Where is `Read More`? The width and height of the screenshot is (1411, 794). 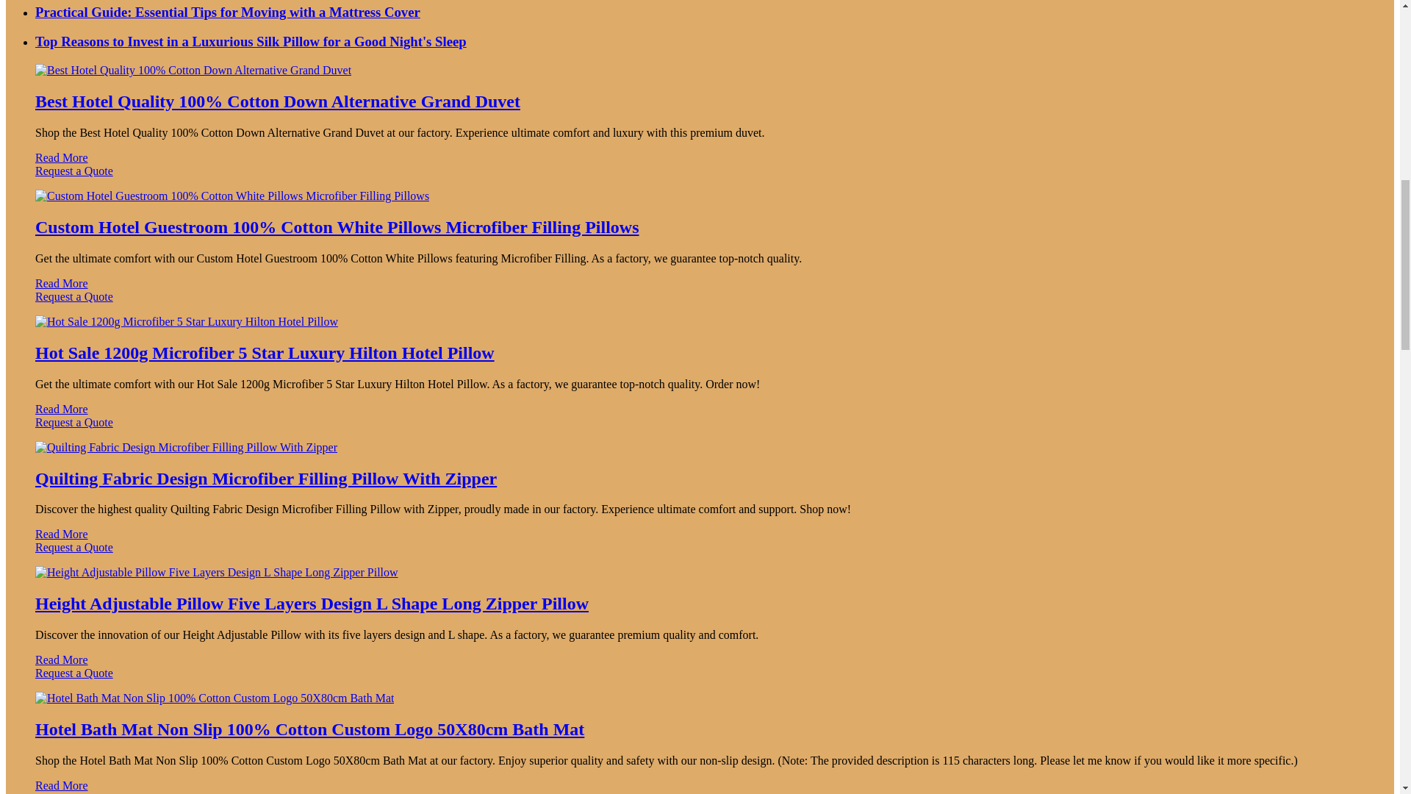 Read More is located at coordinates (62, 157).